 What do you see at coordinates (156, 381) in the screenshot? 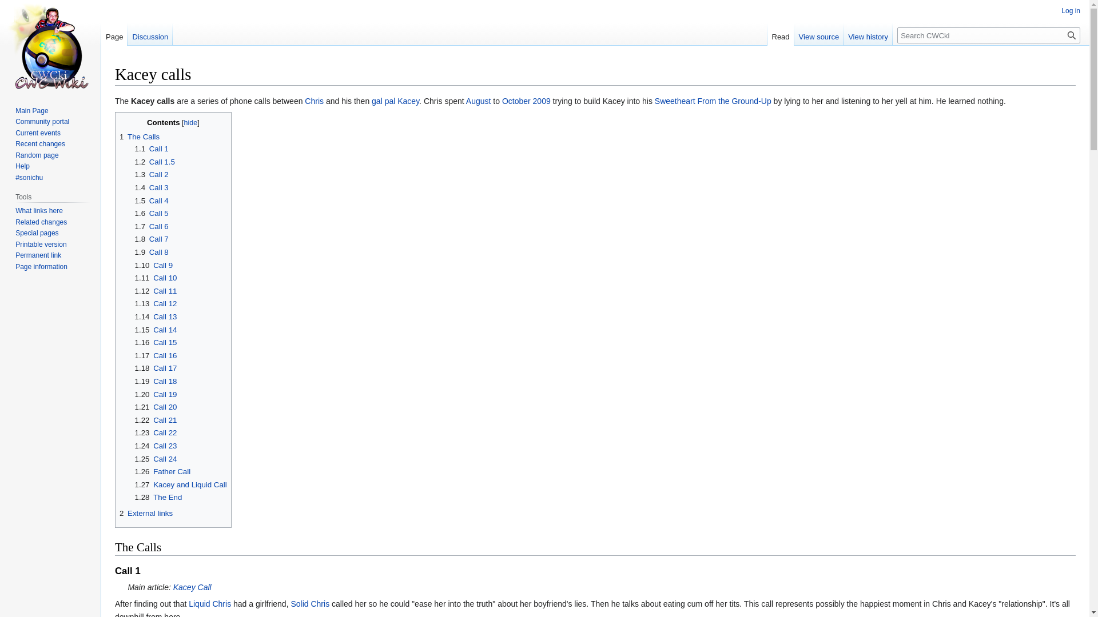
I see `1.19 Call 18` at bounding box center [156, 381].